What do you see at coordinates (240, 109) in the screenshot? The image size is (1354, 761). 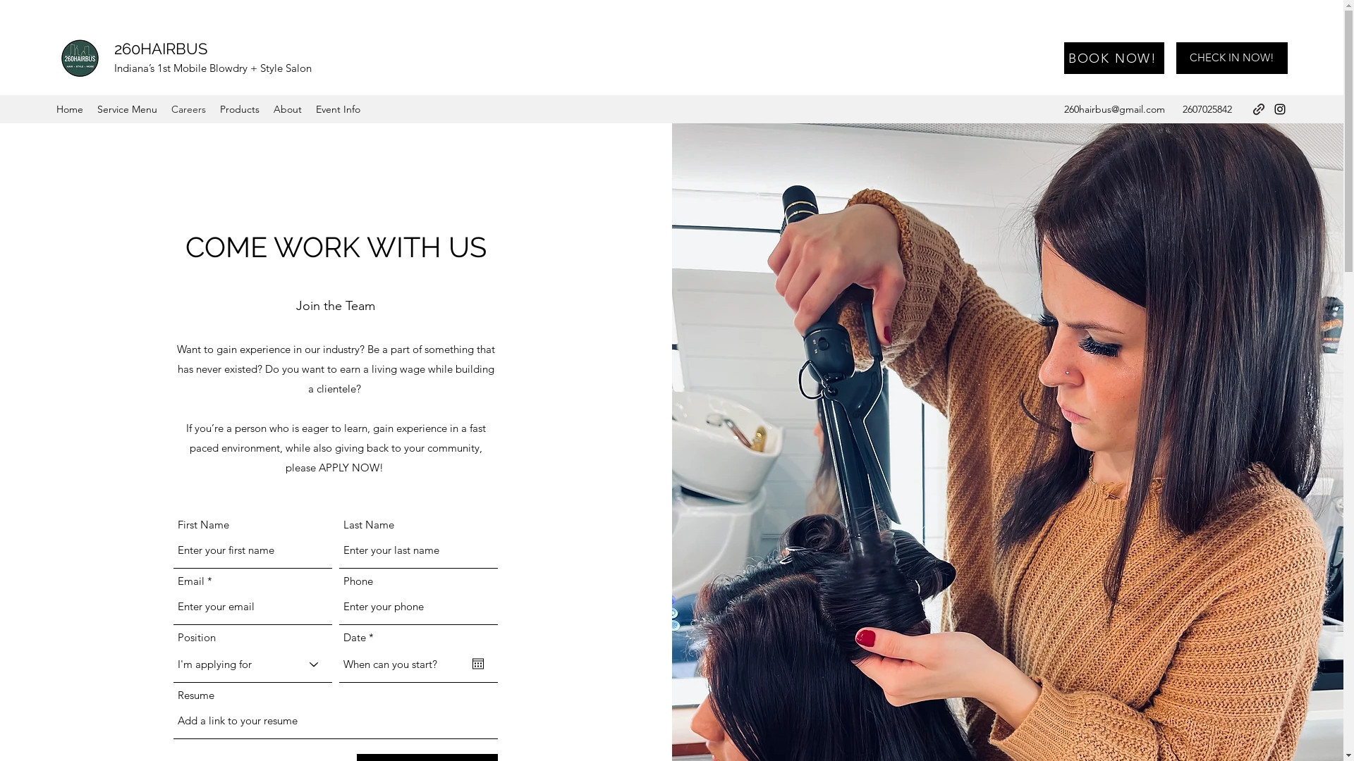 I see `Products` at bounding box center [240, 109].